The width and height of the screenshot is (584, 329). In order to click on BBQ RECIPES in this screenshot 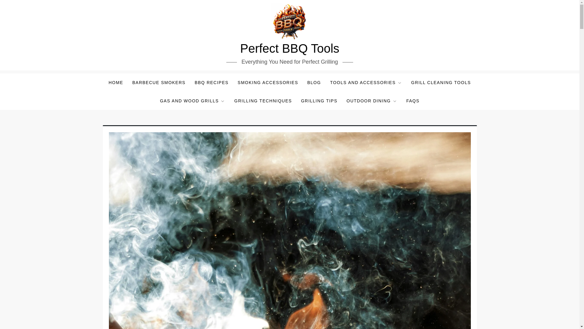, I will do `click(212, 82)`.